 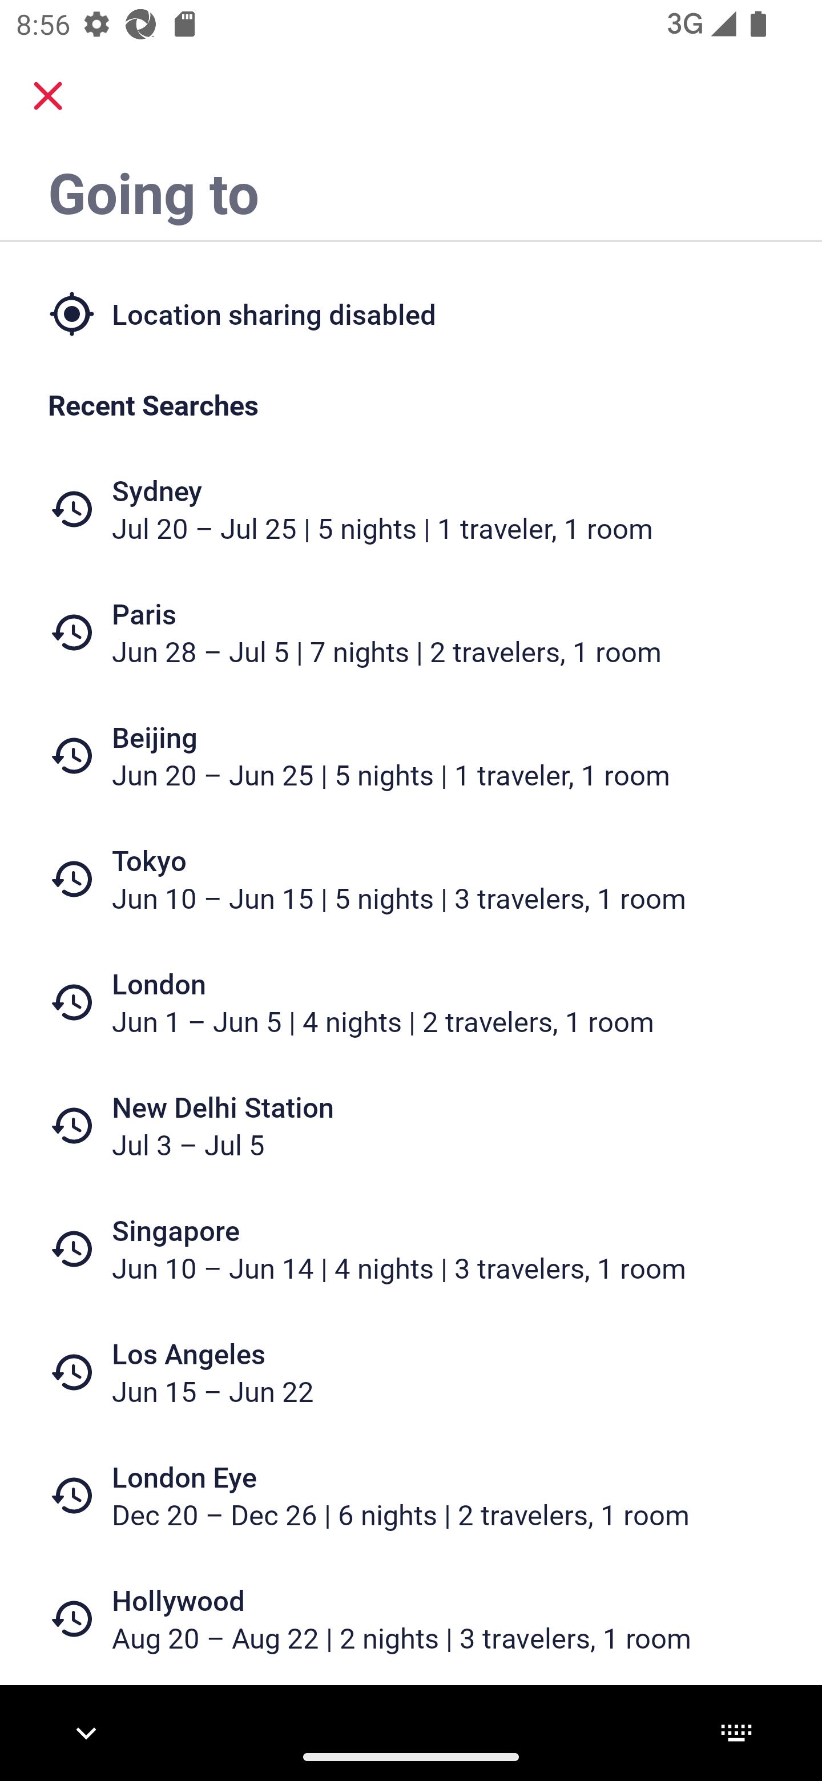 What do you see at coordinates (411, 313) in the screenshot?
I see `Location sharing disabled` at bounding box center [411, 313].